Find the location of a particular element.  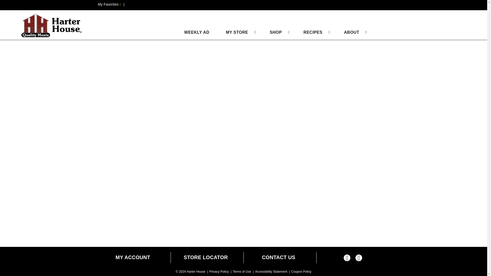

My Favorites  is located at coordinates (109, 4).